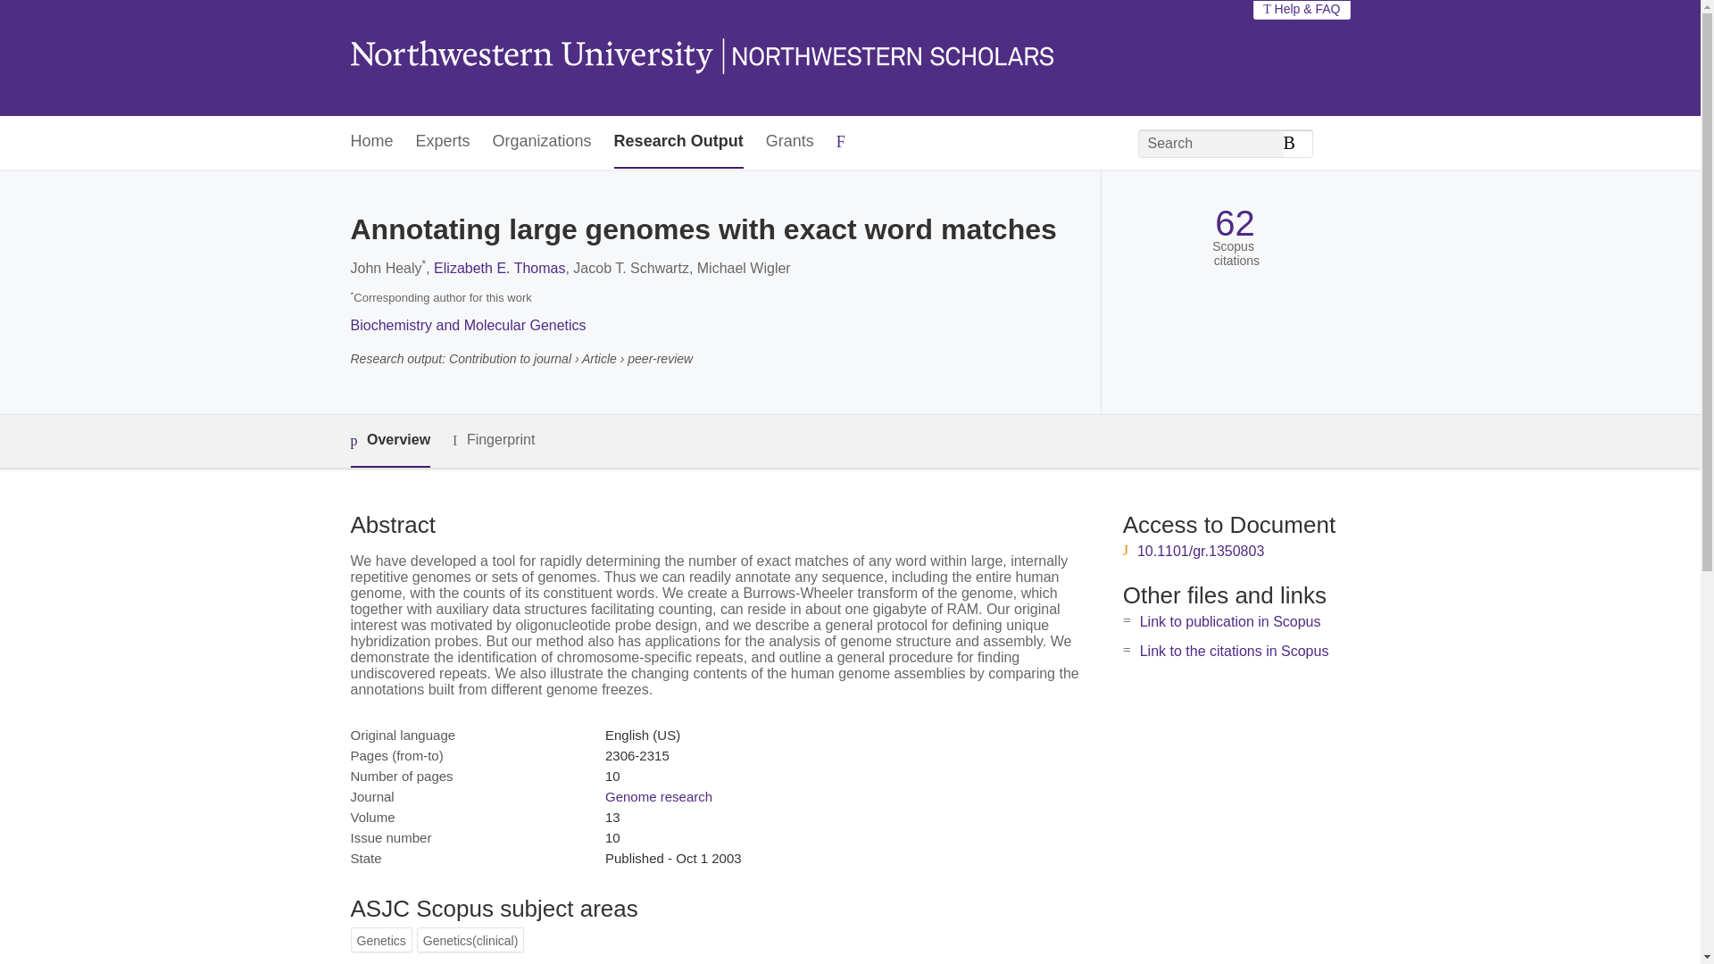 Image resolution: width=1714 pixels, height=964 pixels. What do you see at coordinates (499, 268) in the screenshot?
I see `Elizabeth E. Thomas` at bounding box center [499, 268].